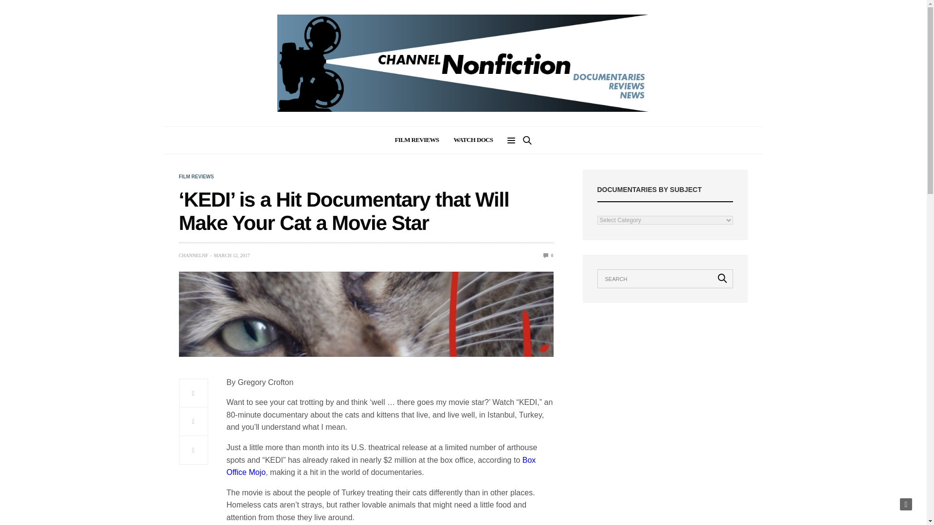  What do you see at coordinates (417, 140) in the screenshot?
I see `FILM REVIEWS` at bounding box center [417, 140].